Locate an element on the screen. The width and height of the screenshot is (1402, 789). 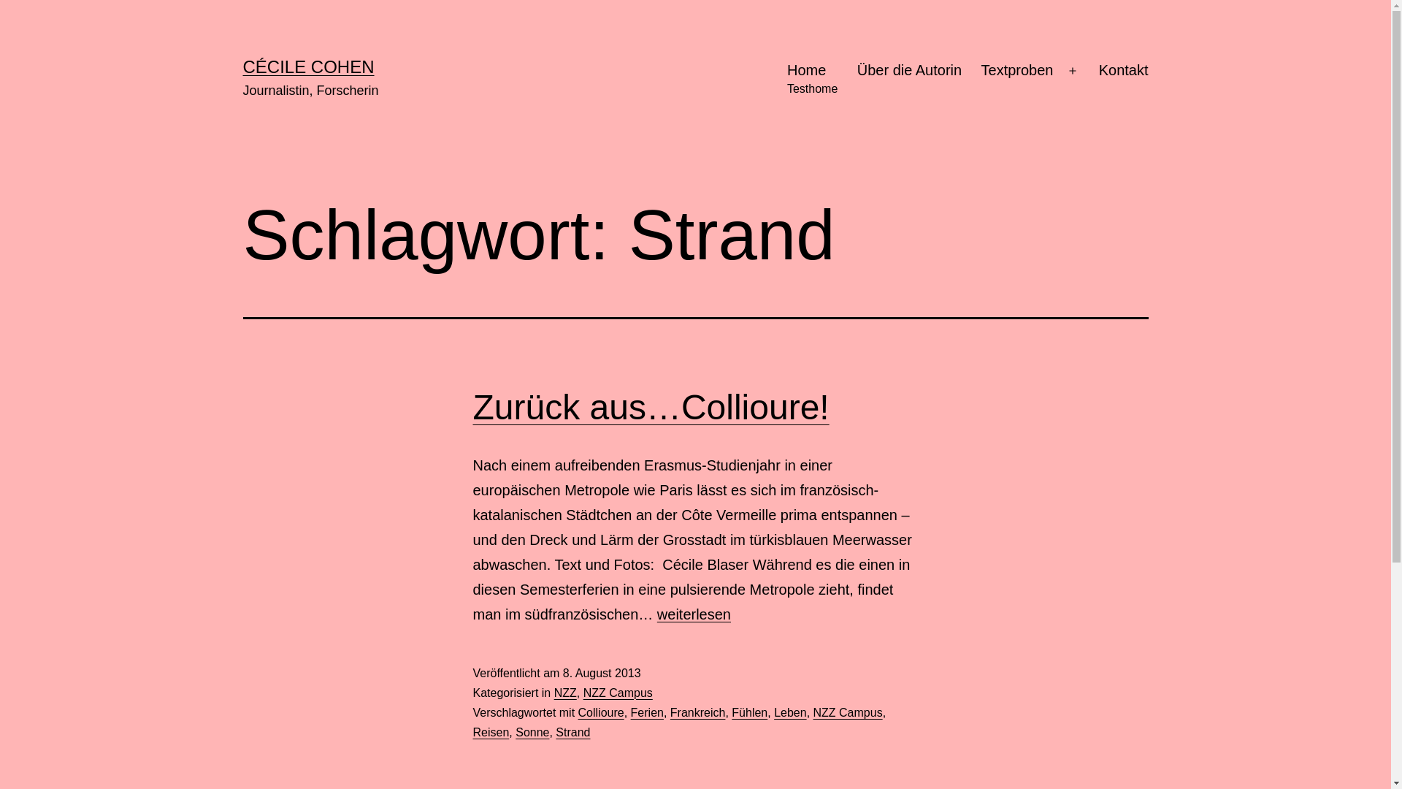
Kontakt is located at coordinates (1123, 80).